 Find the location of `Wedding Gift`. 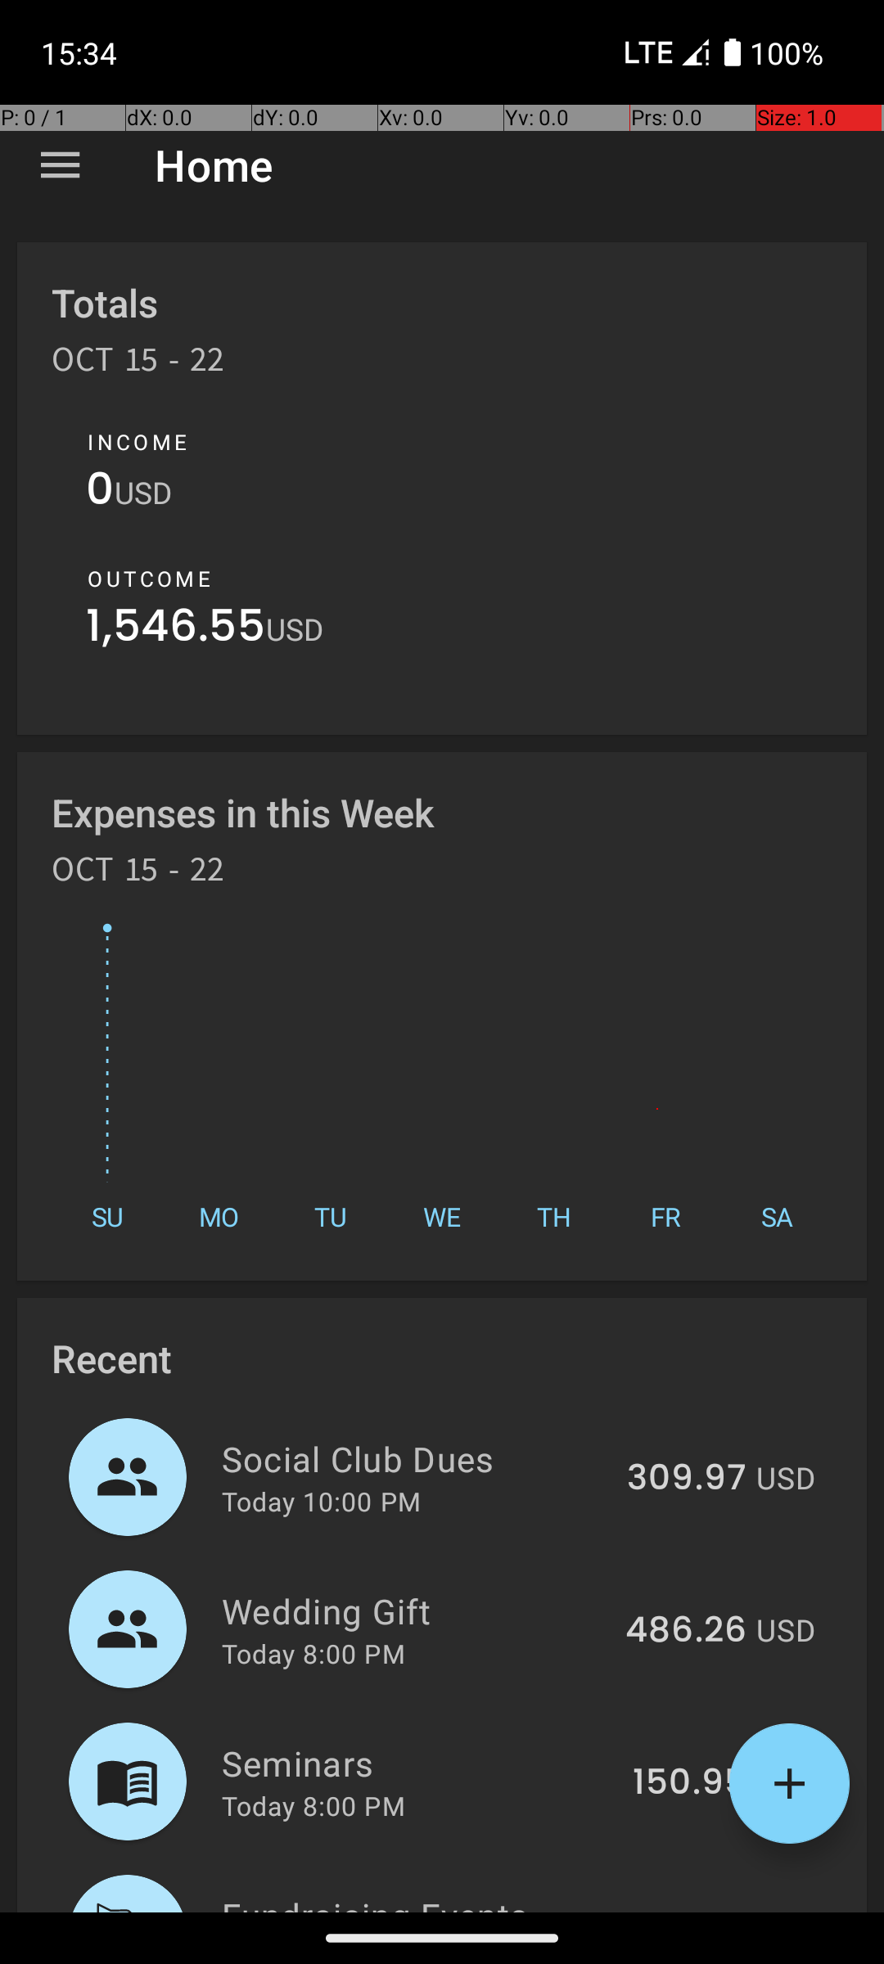

Wedding Gift is located at coordinates (414, 1610).